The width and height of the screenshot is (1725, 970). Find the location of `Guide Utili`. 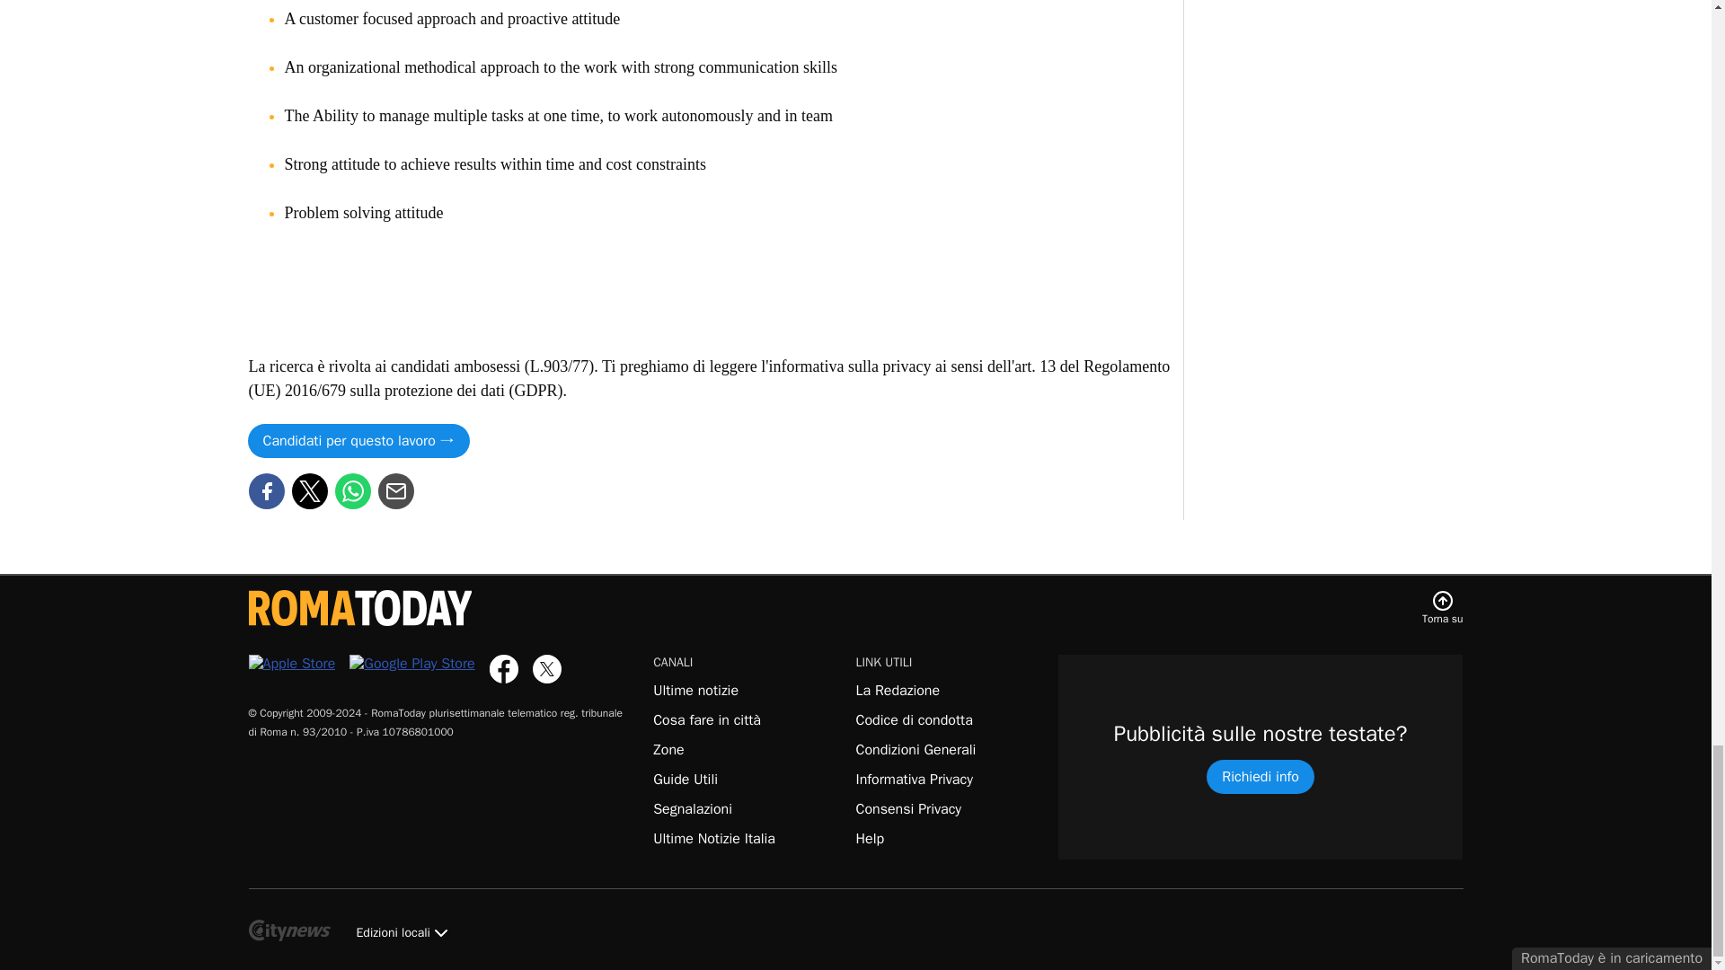

Guide Utili is located at coordinates (685, 780).